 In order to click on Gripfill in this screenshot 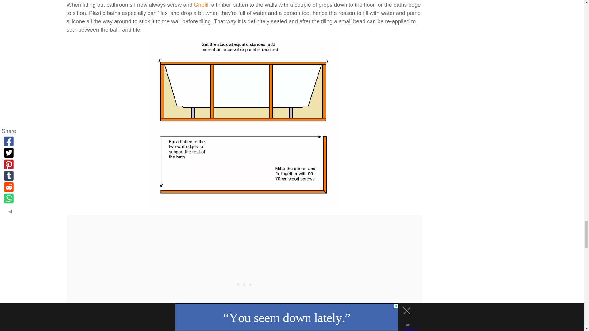, I will do `click(202, 5)`.